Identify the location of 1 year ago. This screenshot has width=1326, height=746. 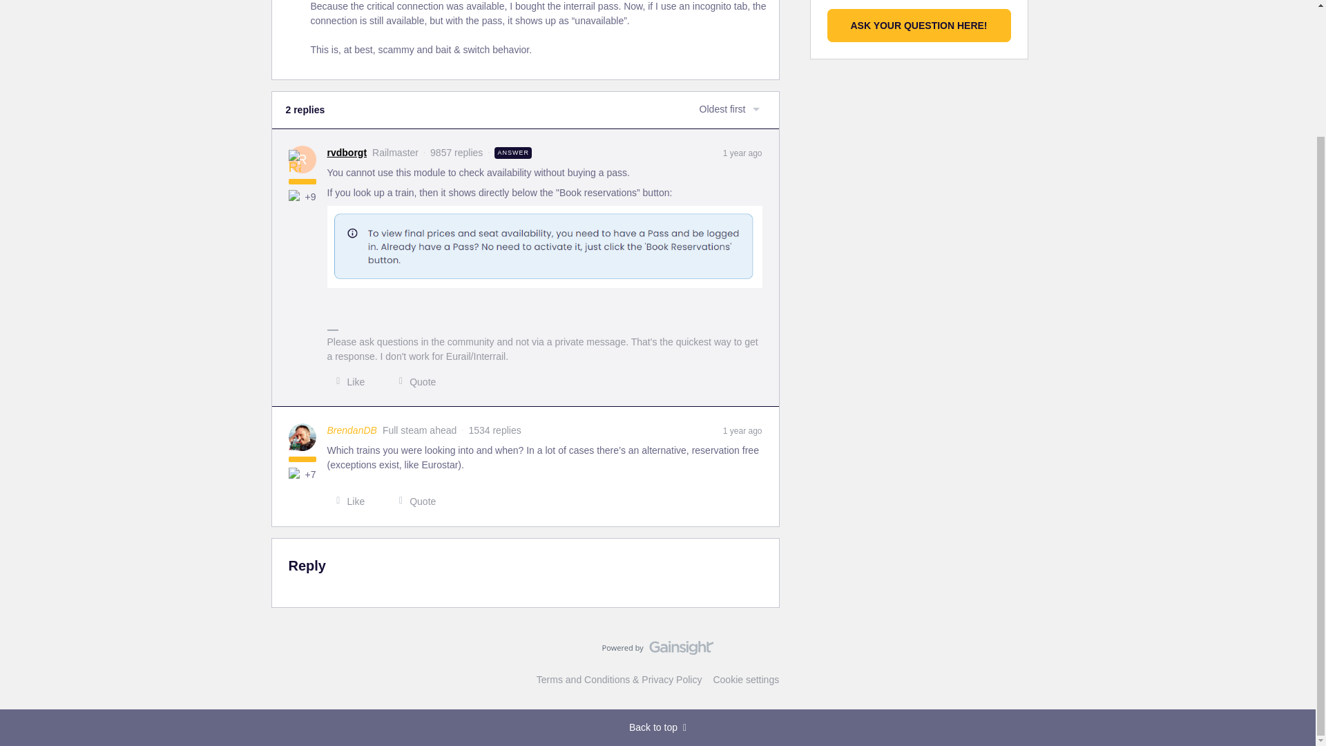
(742, 430).